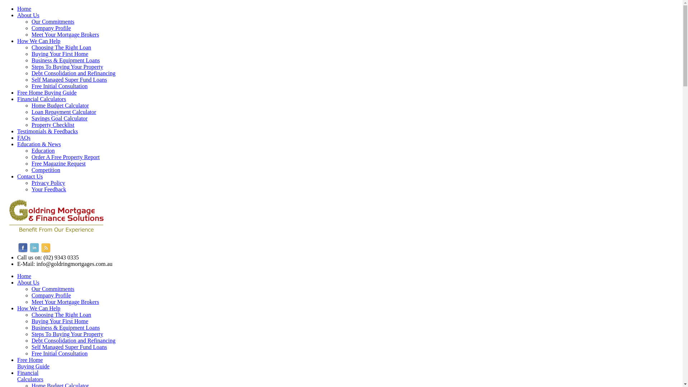 This screenshot has height=387, width=688. I want to click on Free Initial Consultation, so click(355, 86).